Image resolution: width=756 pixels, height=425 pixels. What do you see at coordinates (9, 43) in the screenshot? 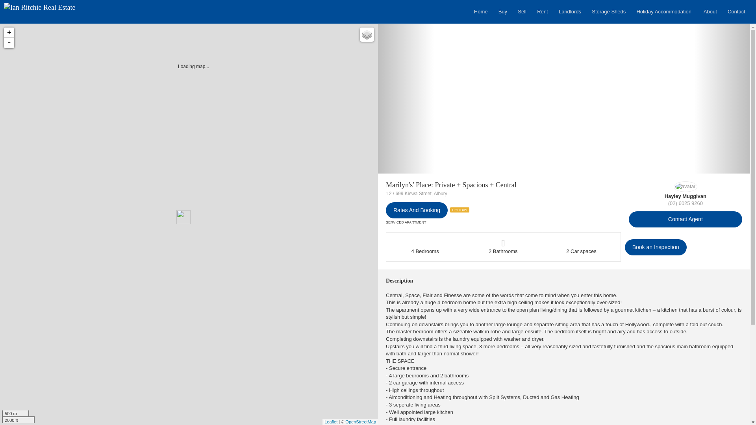
I see `-` at bounding box center [9, 43].